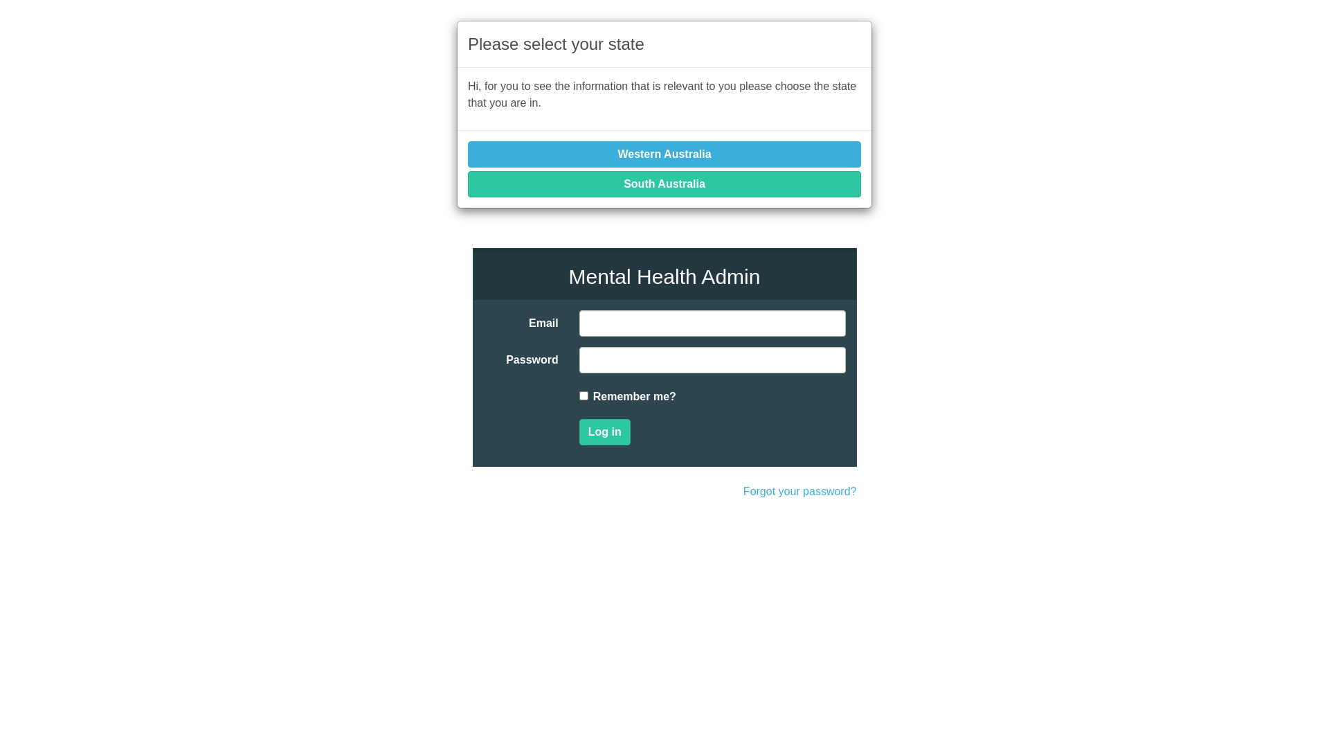  I want to click on South Australia, so click(664, 184).